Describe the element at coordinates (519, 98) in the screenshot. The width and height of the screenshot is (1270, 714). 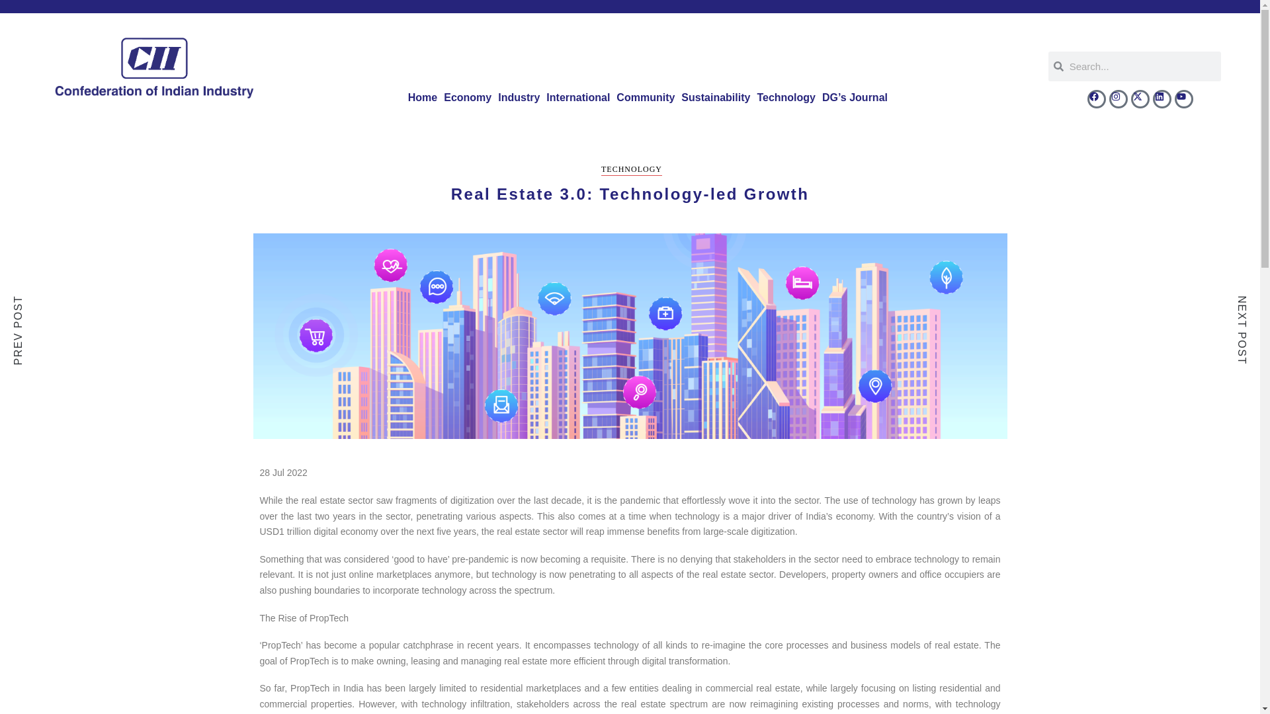
I see `Industry` at that location.